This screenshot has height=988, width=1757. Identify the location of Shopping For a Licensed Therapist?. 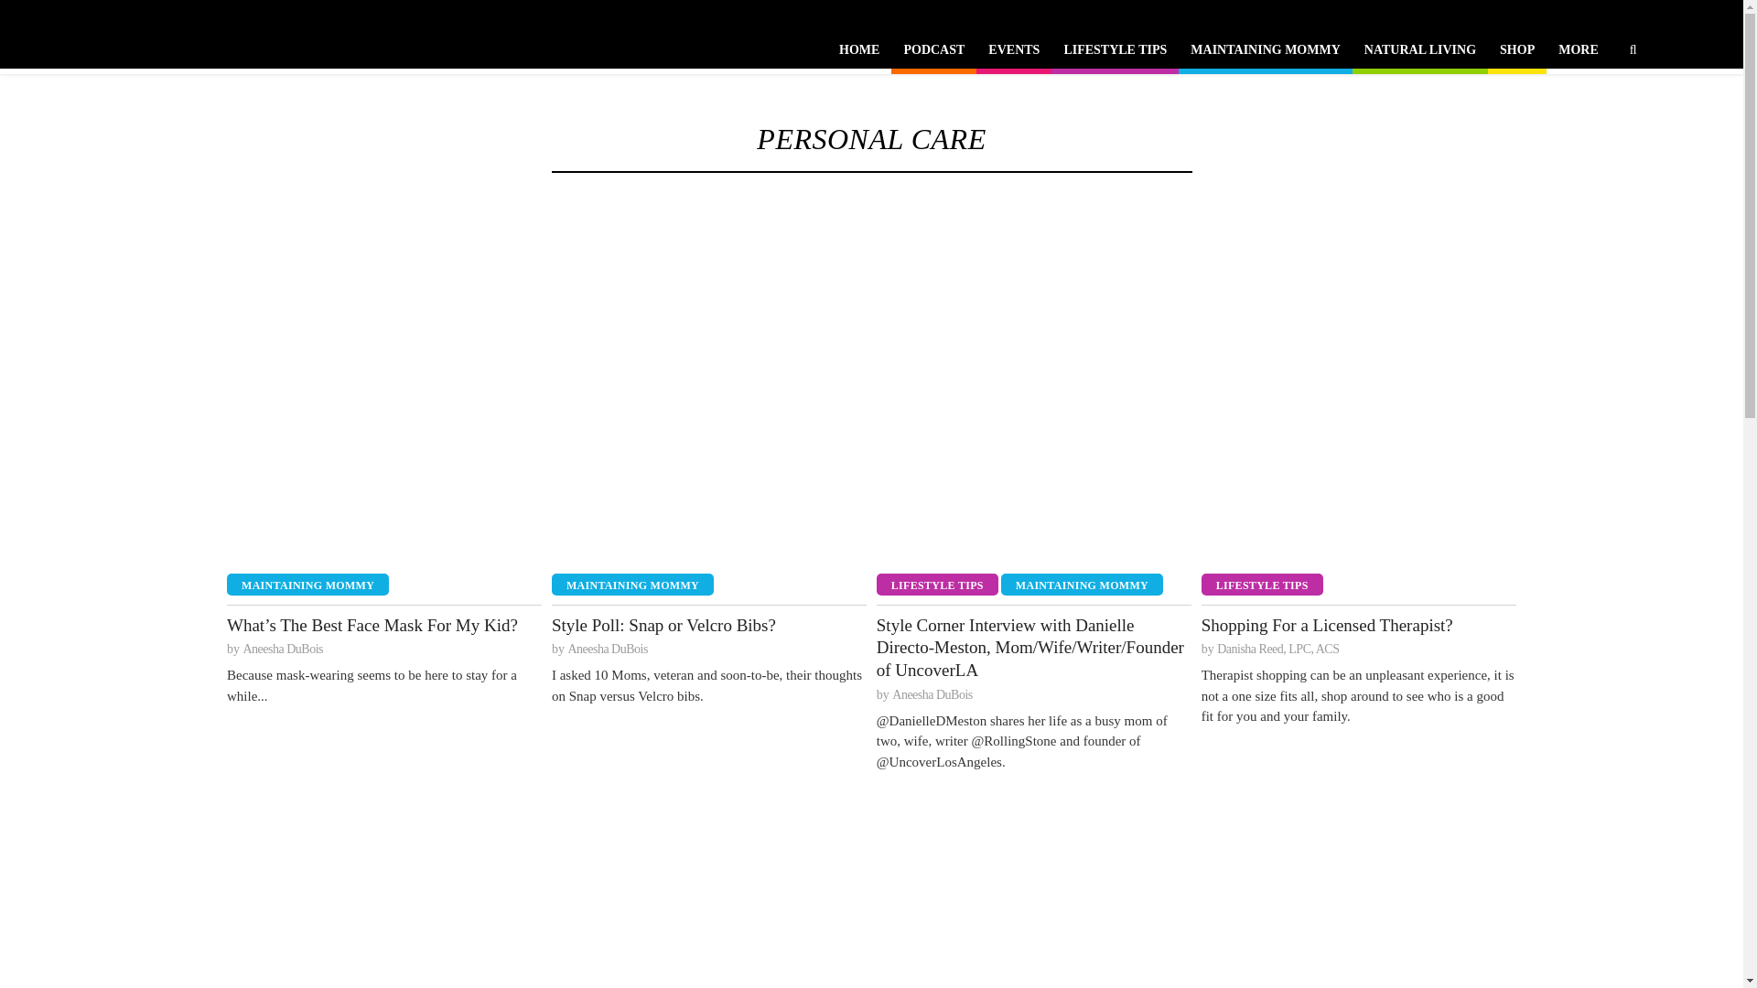
(1358, 626).